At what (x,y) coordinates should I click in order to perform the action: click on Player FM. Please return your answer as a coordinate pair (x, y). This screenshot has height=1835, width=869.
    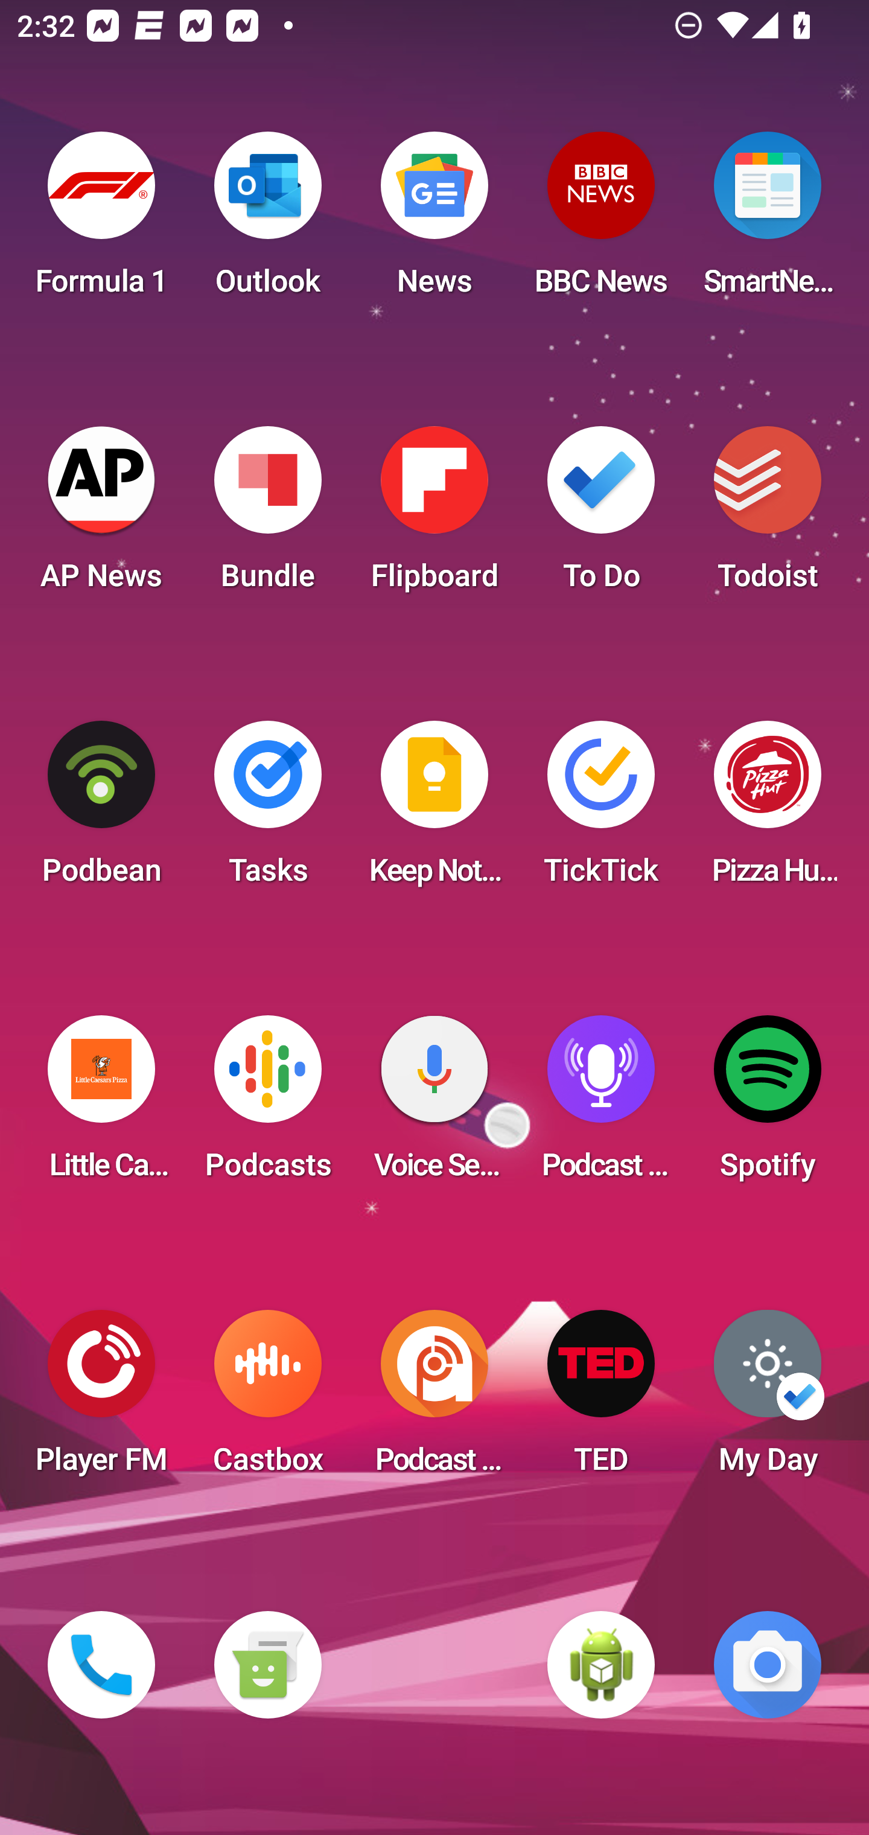
    Looking at the image, I should click on (101, 1399).